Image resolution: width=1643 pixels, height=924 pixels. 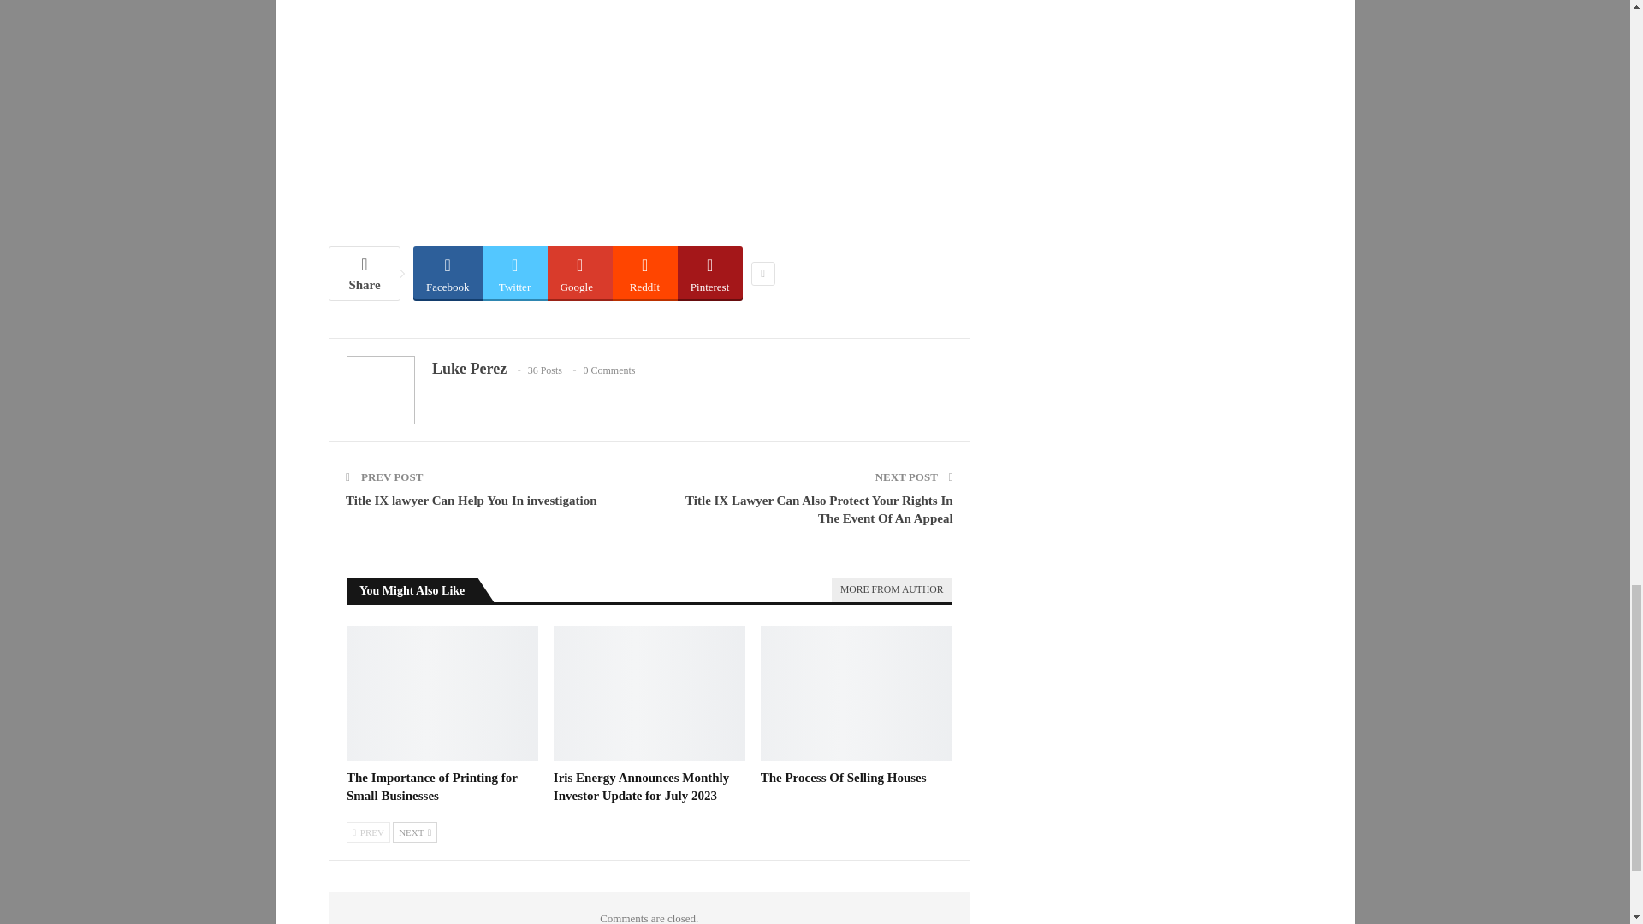 What do you see at coordinates (368, 832) in the screenshot?
I see `Previous` at bounding box center [368, 832].